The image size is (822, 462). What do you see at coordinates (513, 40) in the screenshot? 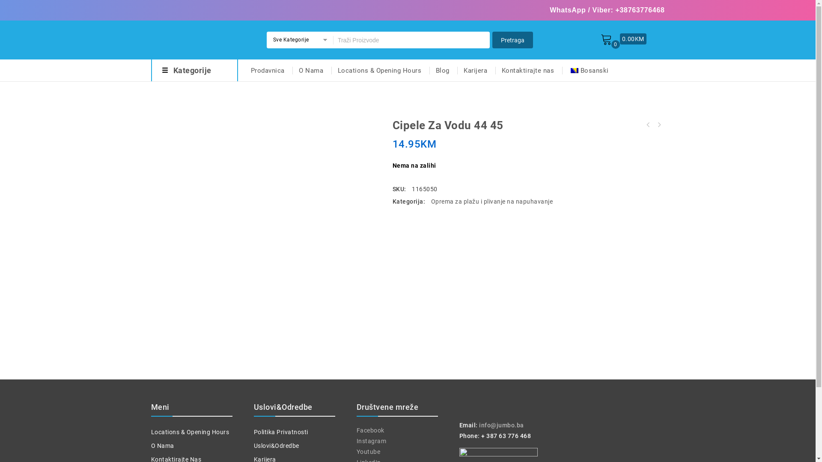
I see `Pretraga` at bounding box center [513, 40].